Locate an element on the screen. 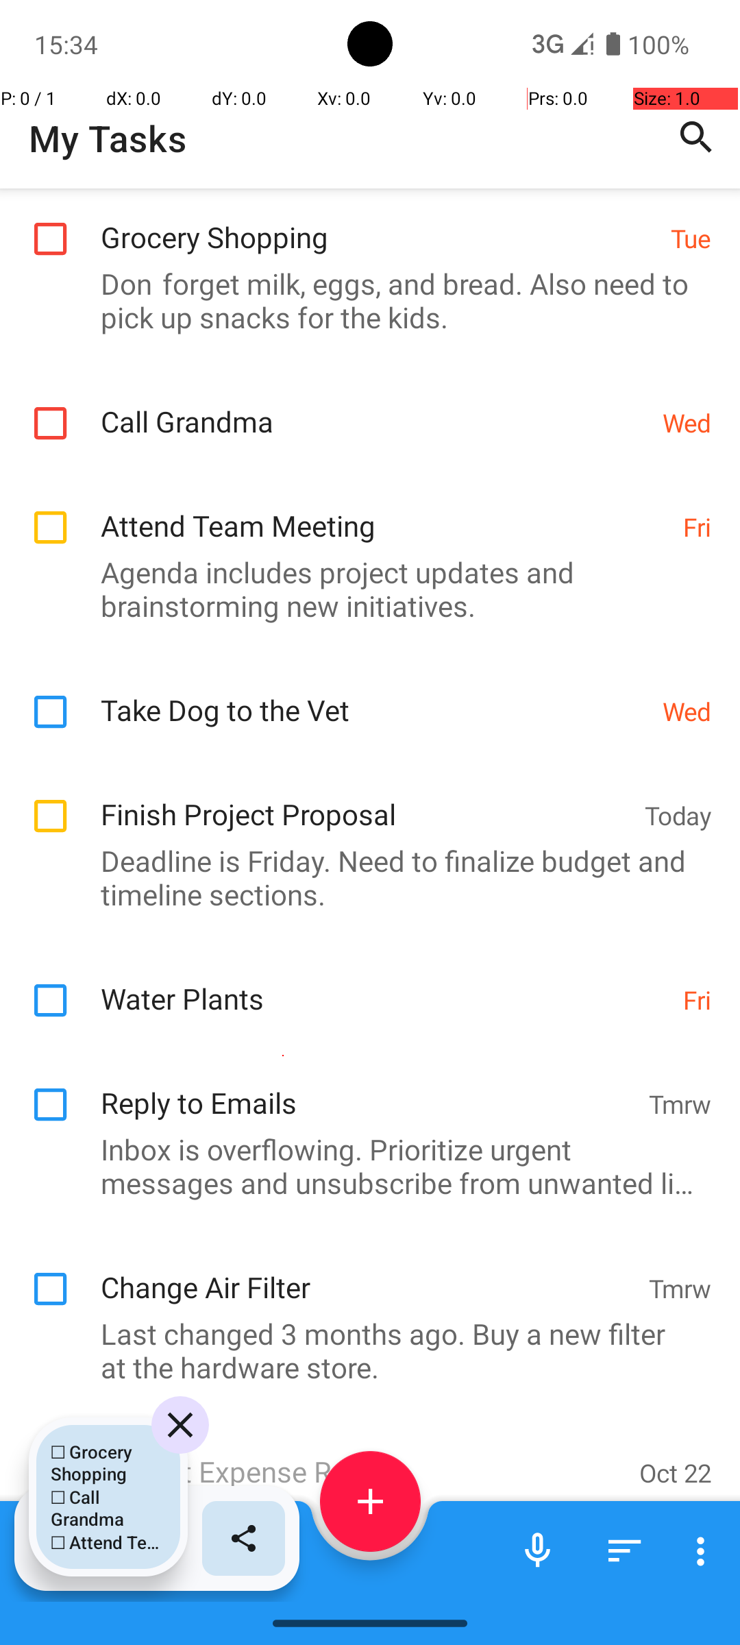 The height and width of the screenshot is (1645, 740). Agenda includes project updates and brainstorming new initiatives. is located at coordinates (363, 589).